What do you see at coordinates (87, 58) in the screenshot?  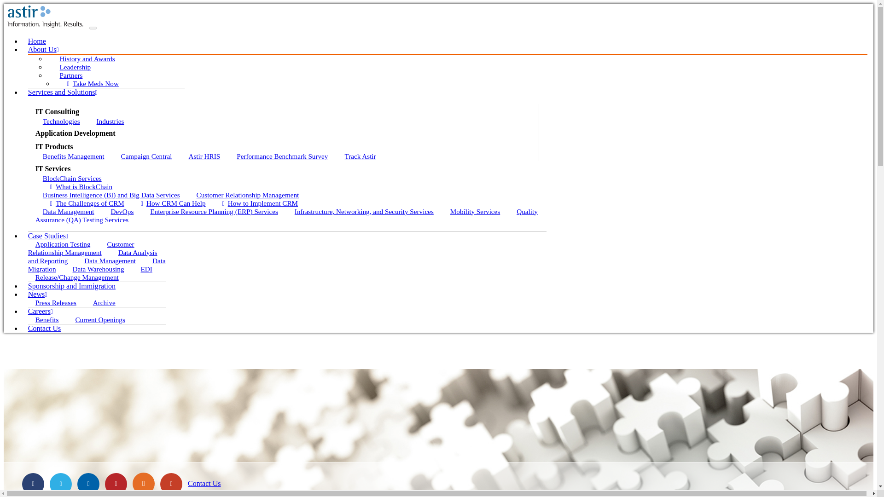 I see `History and Awards` at bounding box center [87, 58].